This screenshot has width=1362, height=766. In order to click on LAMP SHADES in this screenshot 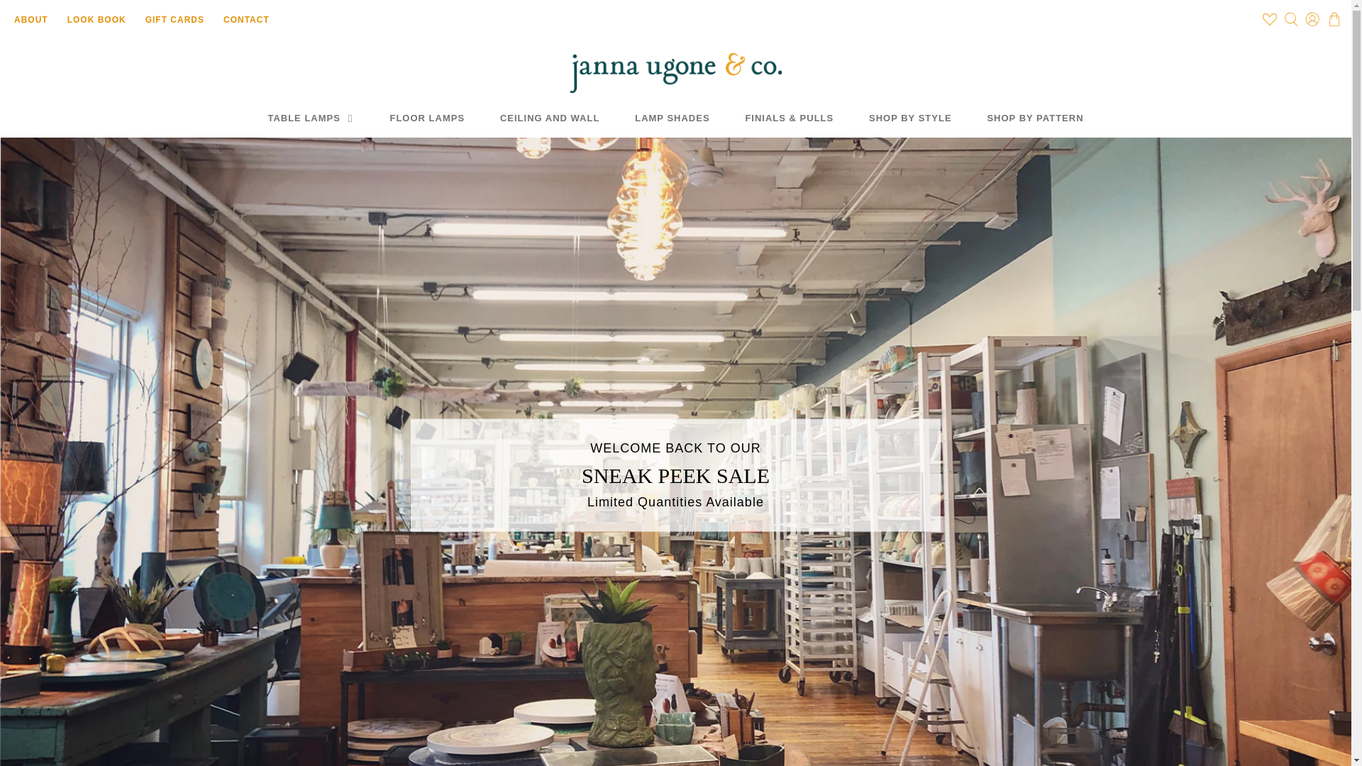, I will do `click(672, 118)`.